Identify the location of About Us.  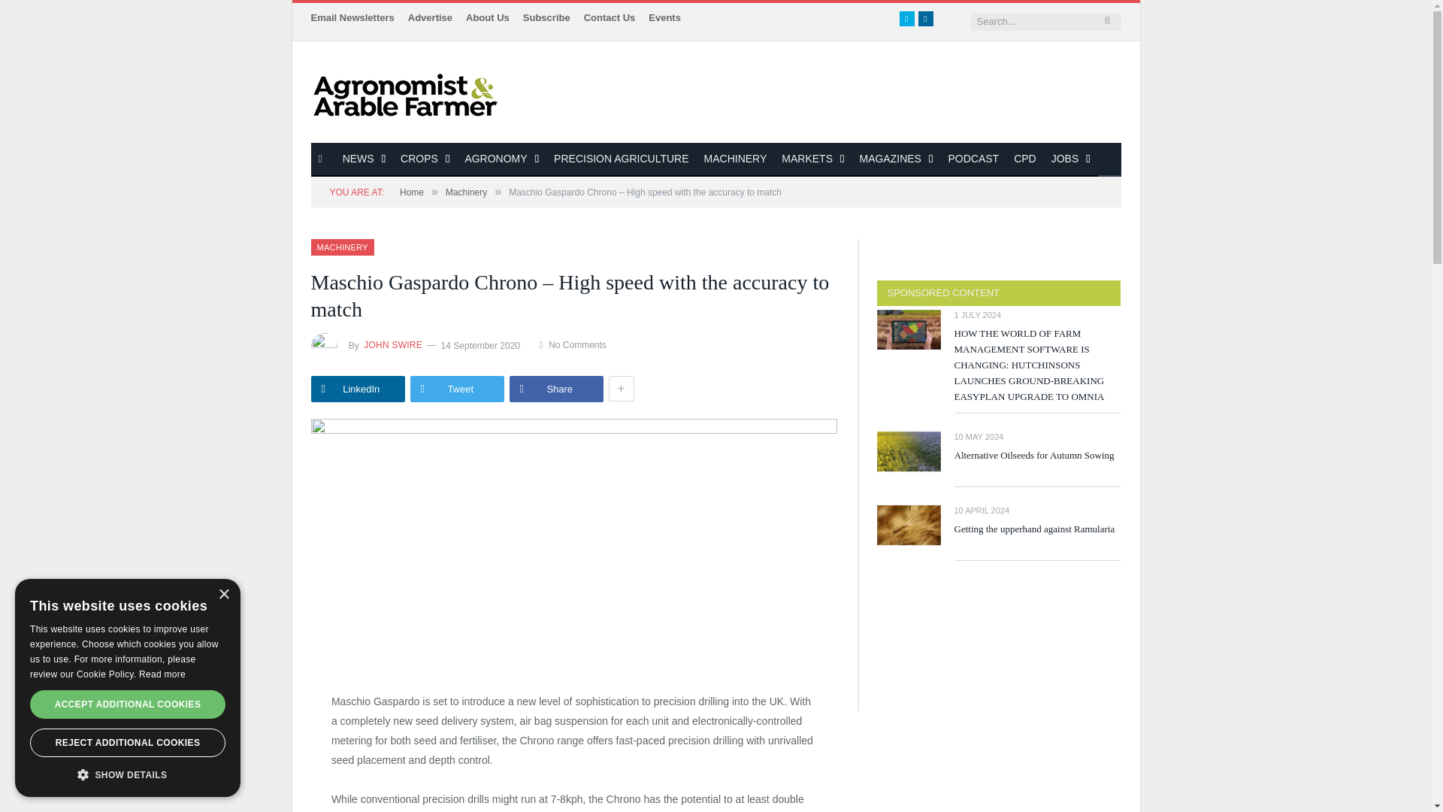
(487, 18).